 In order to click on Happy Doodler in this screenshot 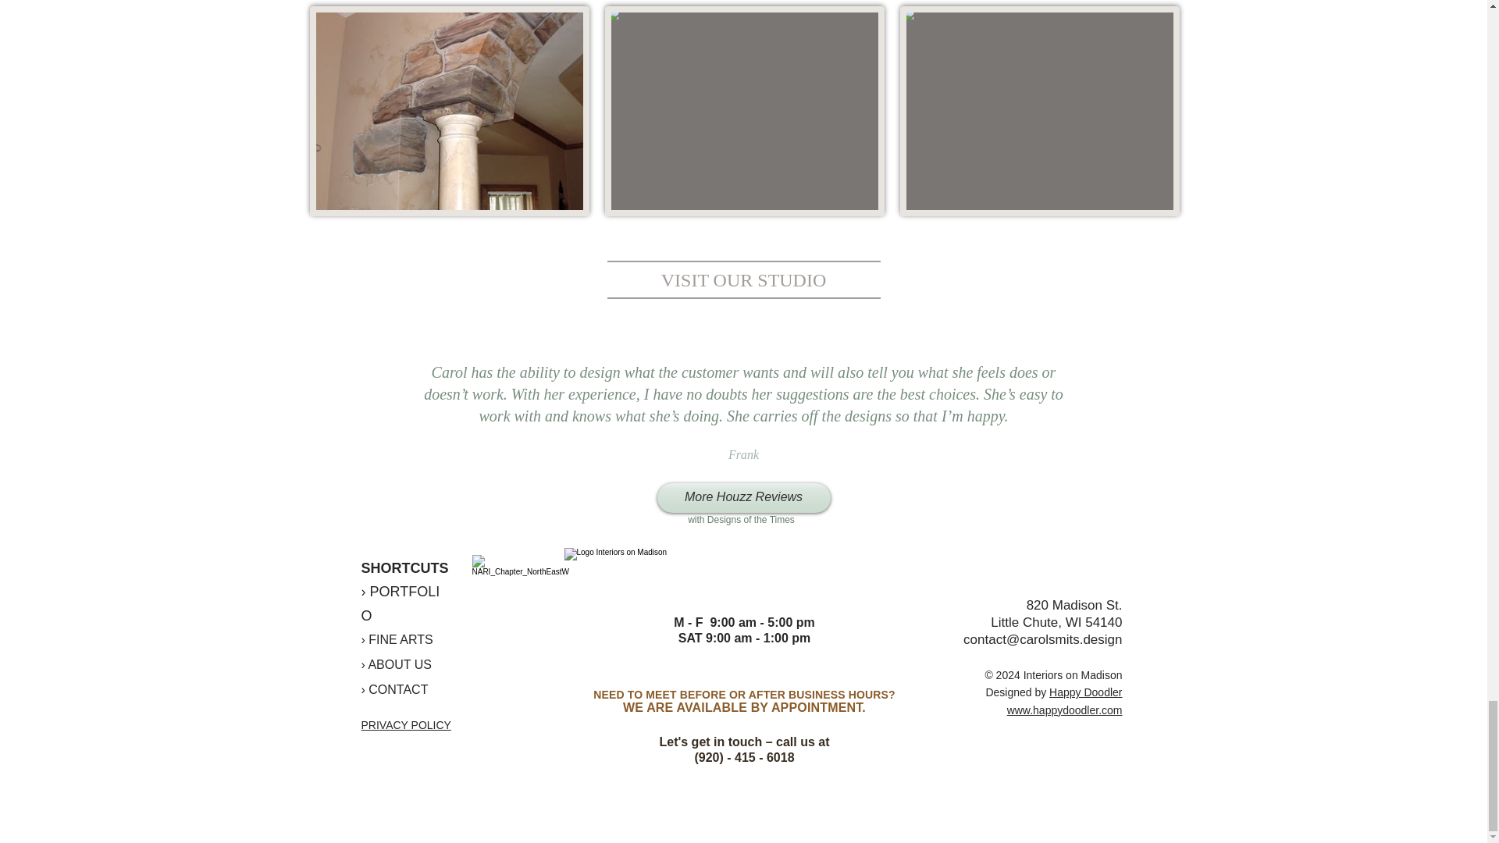, I will do `click(1085, 692)`.